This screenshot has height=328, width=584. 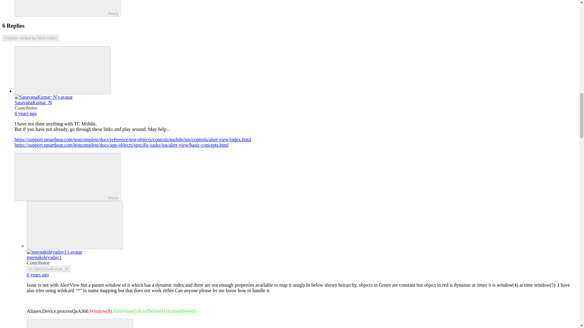 What do you see at coordinates (26, 114) in the screenshot?
I see `6 years ago` at bounding box center [26, 114].